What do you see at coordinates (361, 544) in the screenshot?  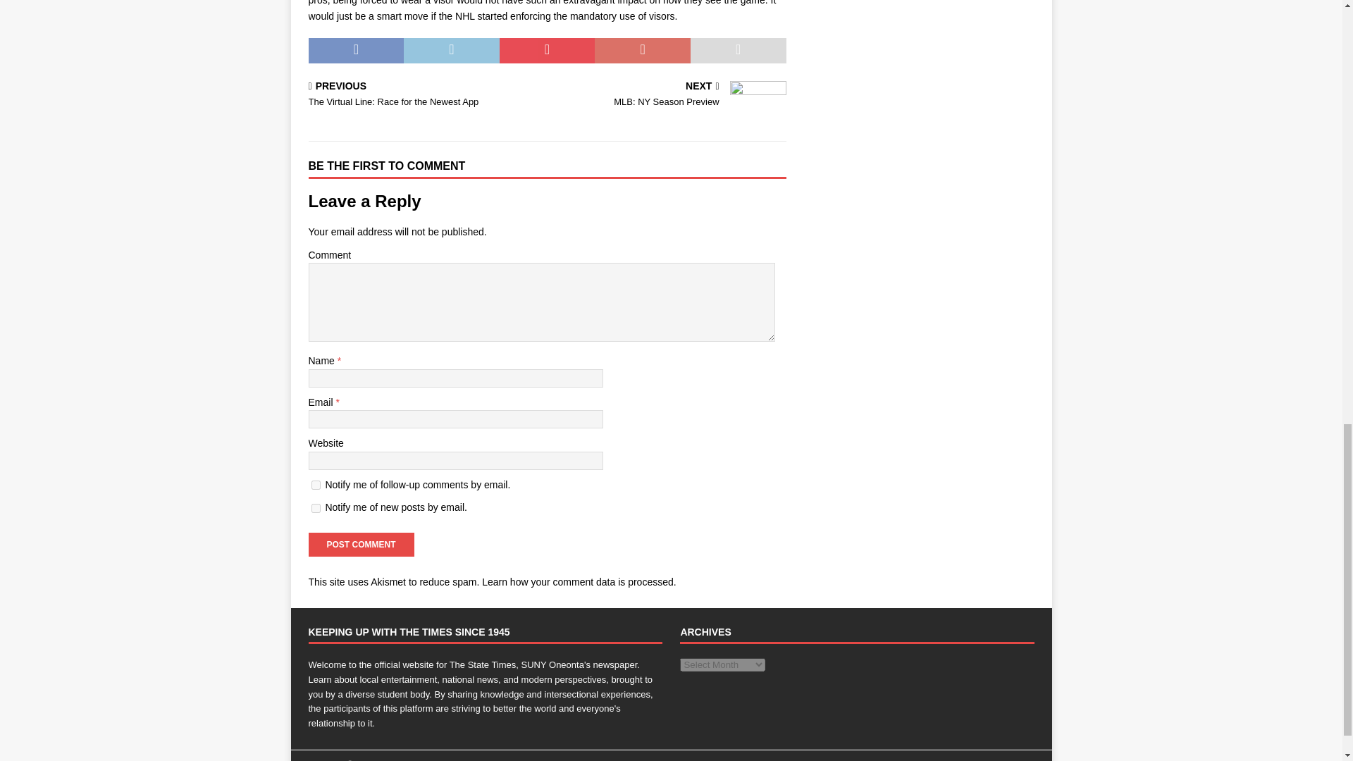 I see `Post Comment` at bounding box center [361, 544].